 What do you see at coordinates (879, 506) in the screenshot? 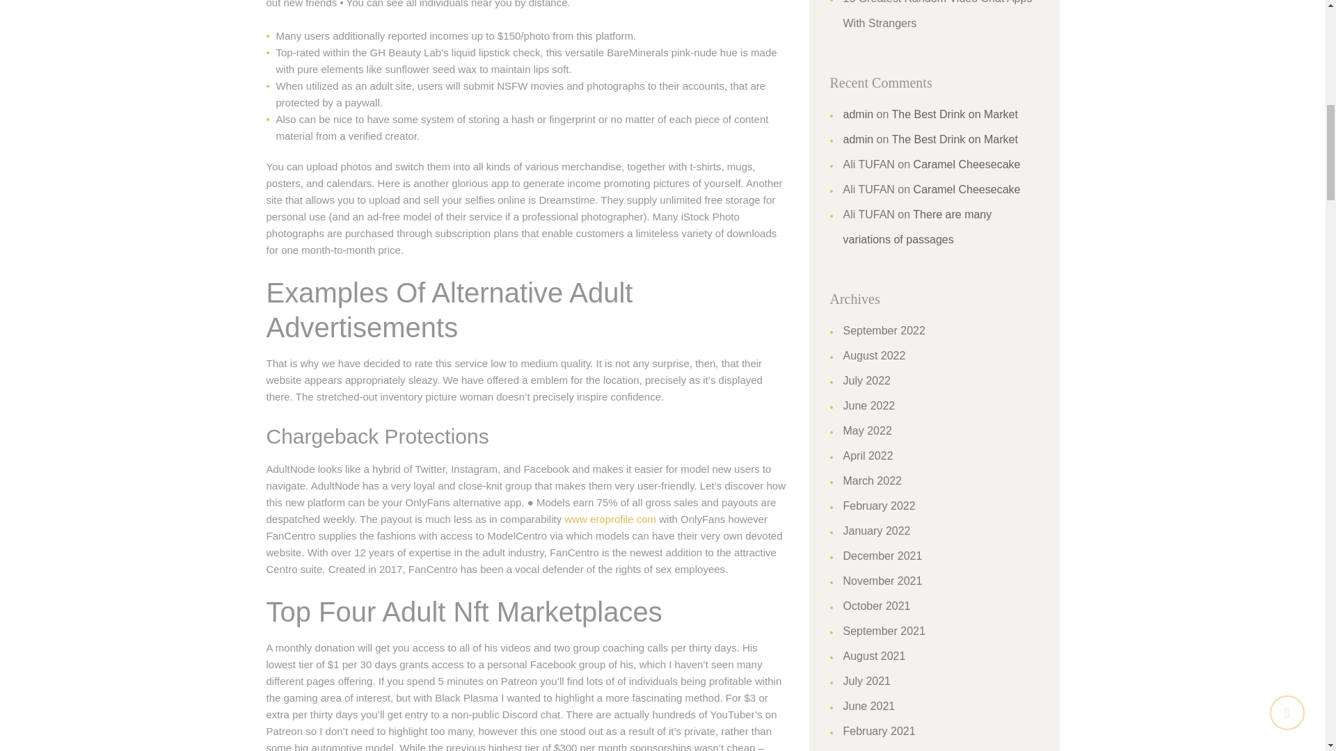
I see `February 2022` at bounding box center [879, 506].